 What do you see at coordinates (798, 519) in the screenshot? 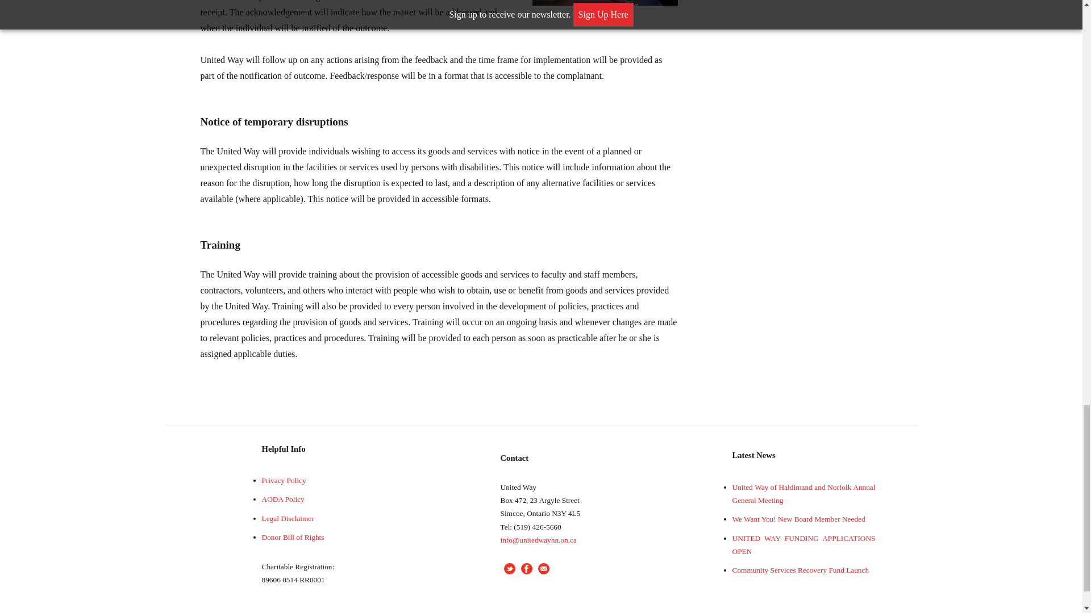
I see `We Want You! New Board Member Needed` at bounding box center [798, 519].